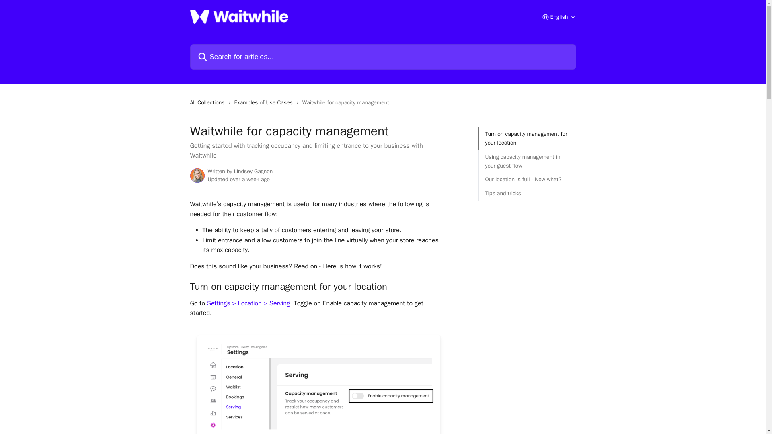 Image resolution: width=772 pixels, height=434 pixels. I want to click on Examples of Use-Cases, so click(265, 103).